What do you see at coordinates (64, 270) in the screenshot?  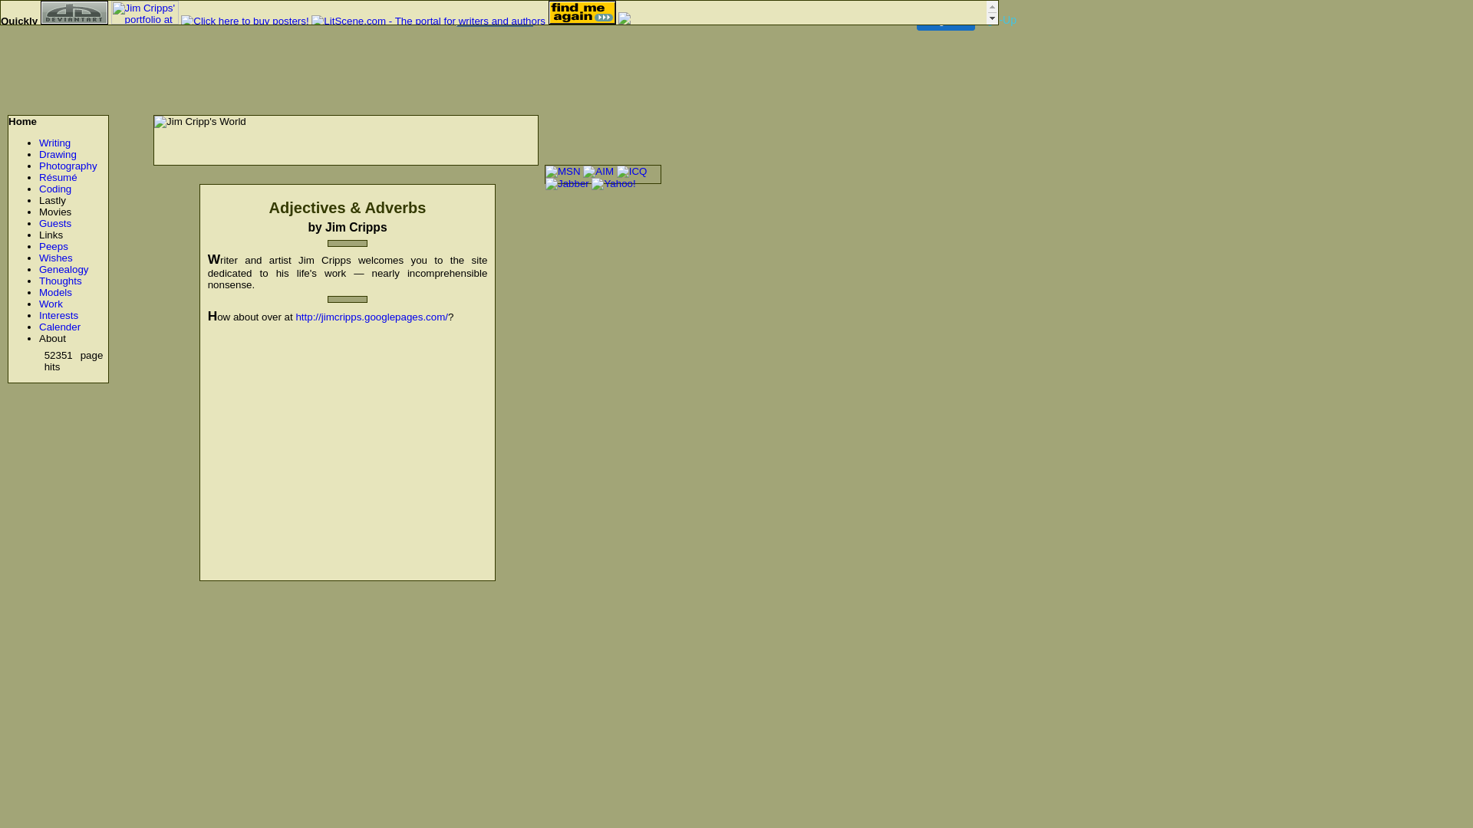 I see `Genealogy` at bounding box center [64, 270].